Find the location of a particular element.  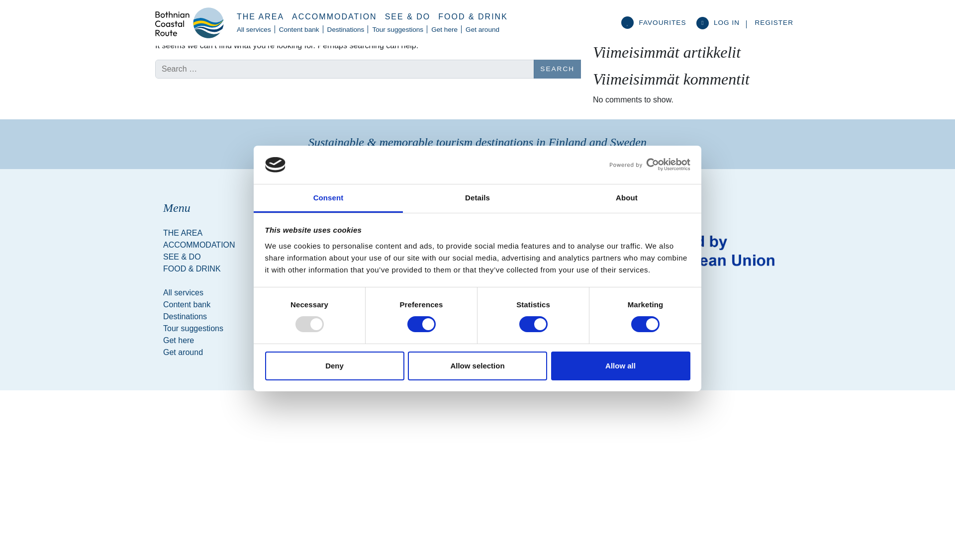

Search is located at coordinates (557, 69).